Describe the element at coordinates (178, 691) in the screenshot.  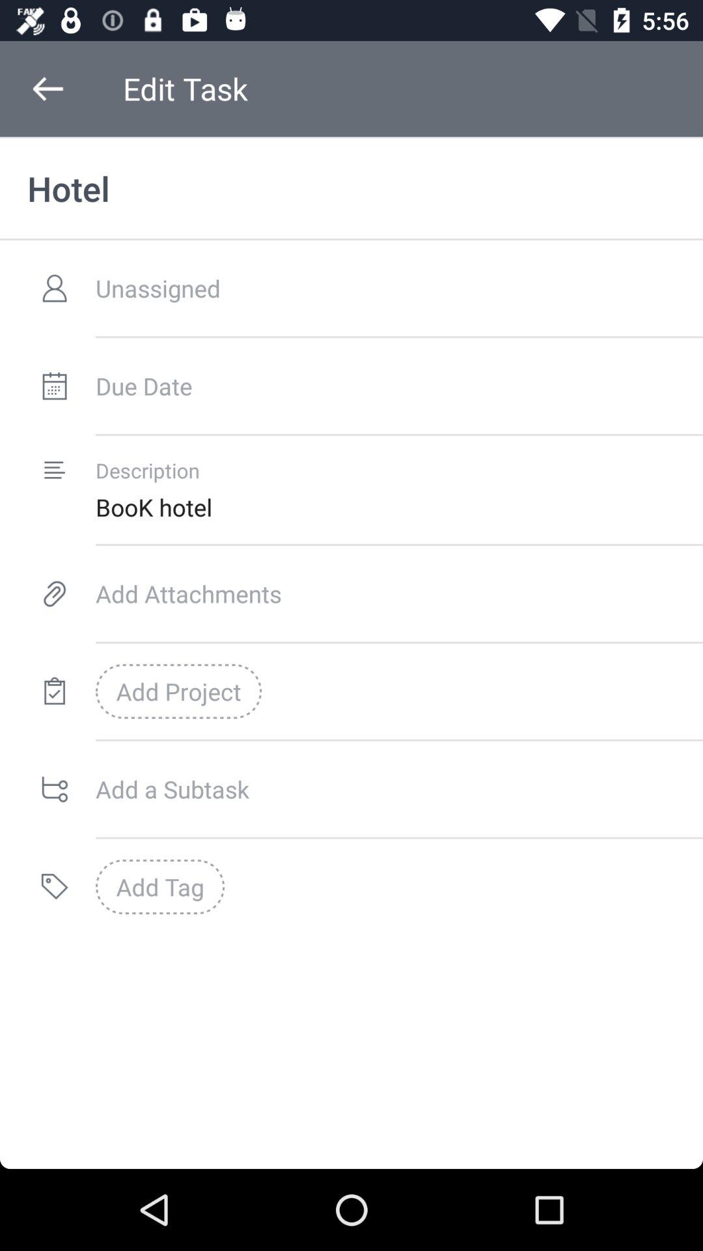
I see `press the add project` at that location.